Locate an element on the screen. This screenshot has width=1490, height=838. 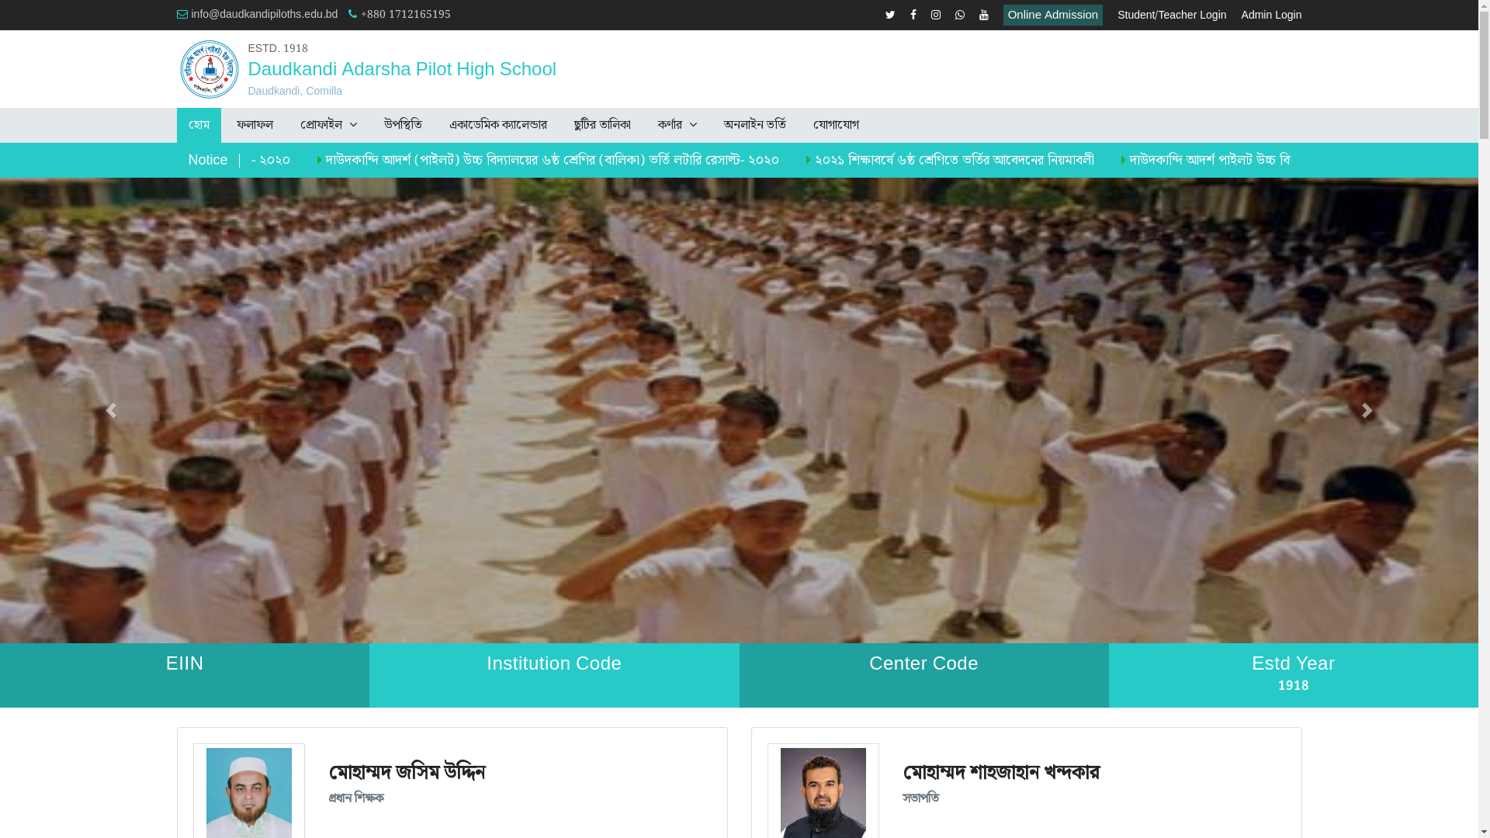
Online Admission is located at coordinates (1054, 16).